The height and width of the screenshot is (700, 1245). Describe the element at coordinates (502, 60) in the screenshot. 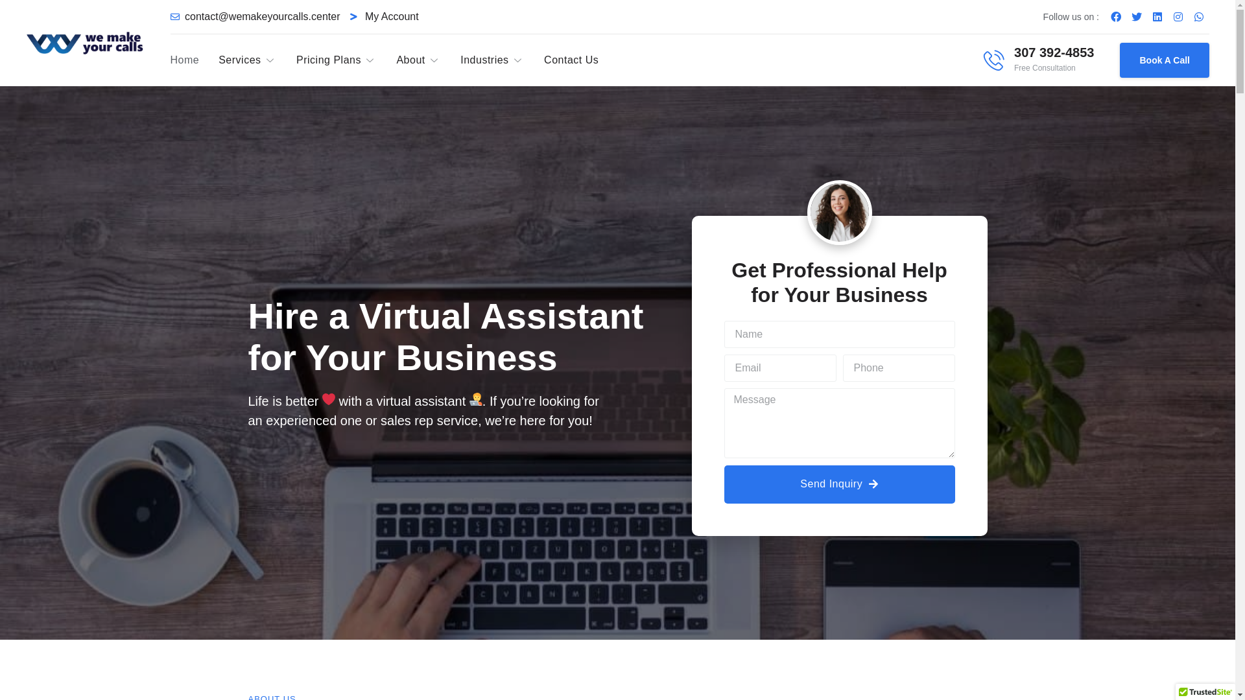

I see `Industries` at that location.